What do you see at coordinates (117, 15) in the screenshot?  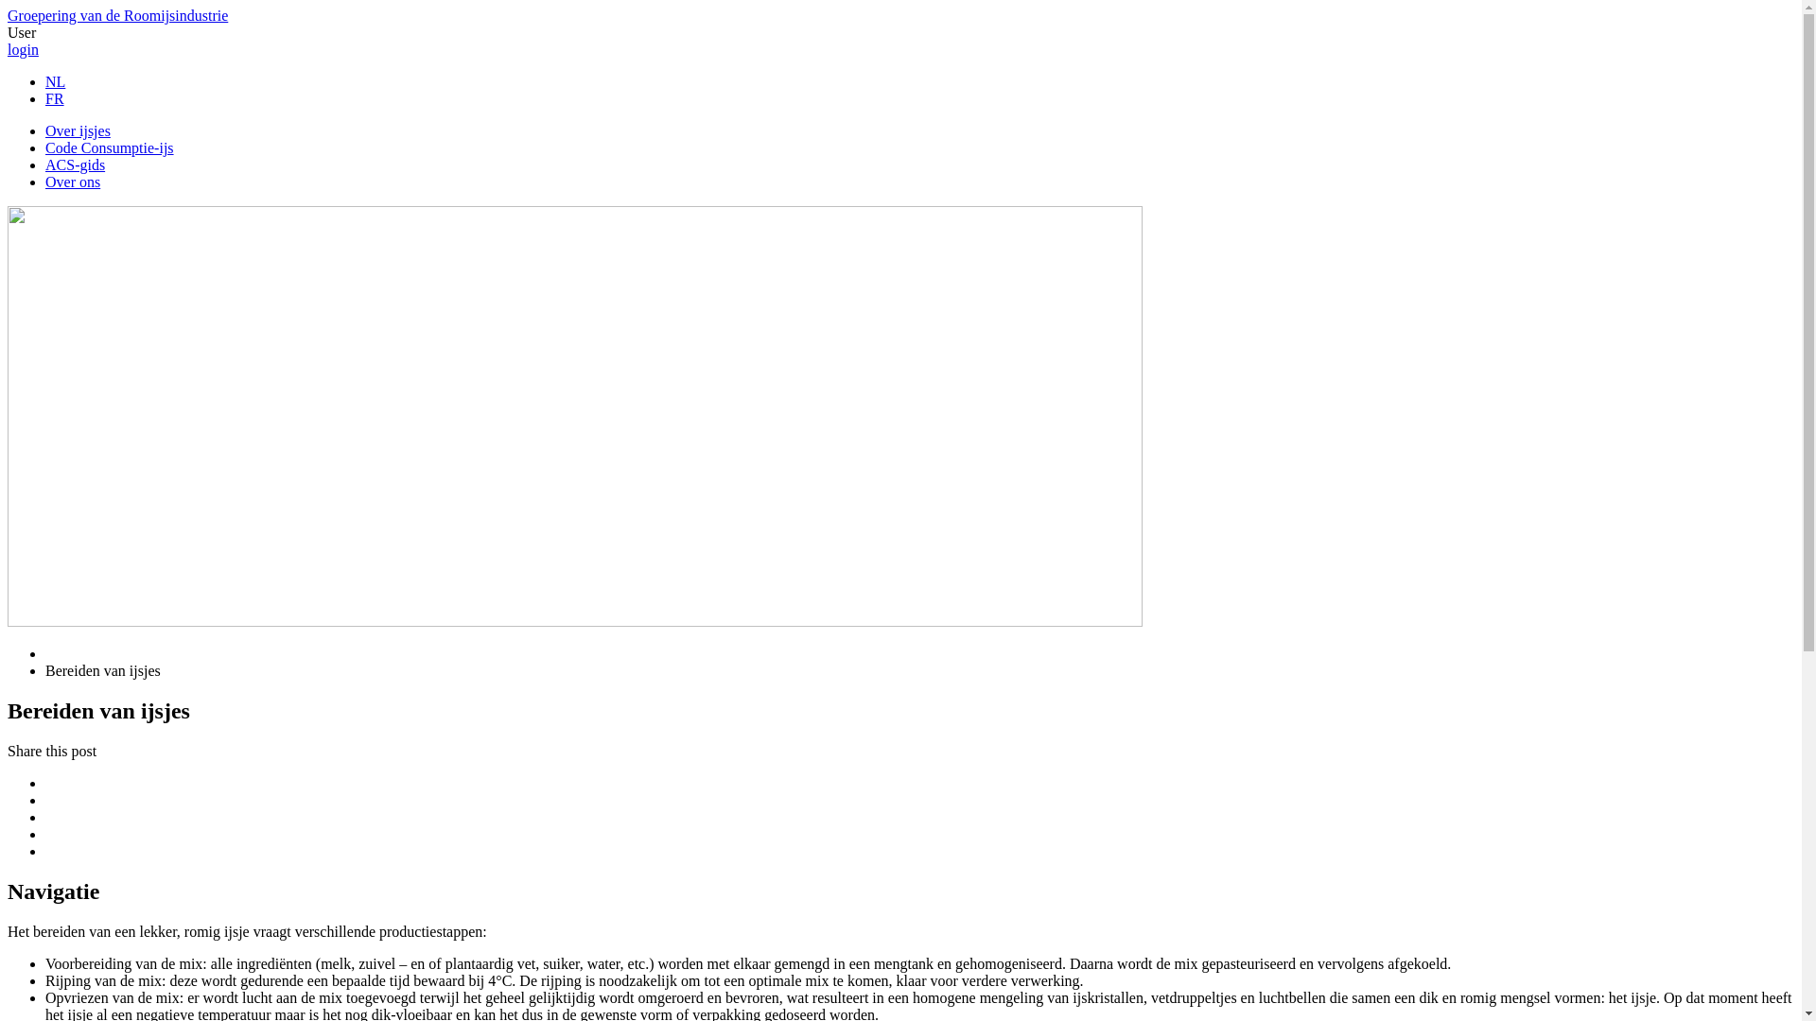 I see `Groepering van de Roomijsindustrie` at bounding box center [117, 15].